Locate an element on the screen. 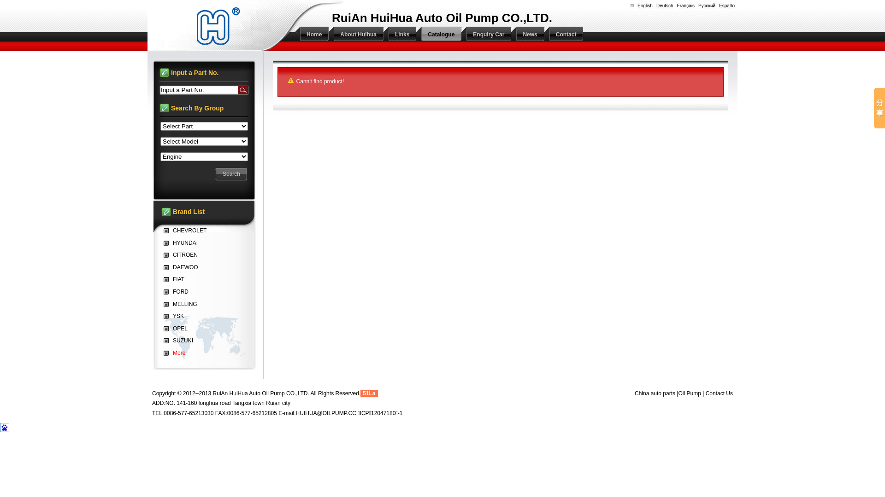 The image size is (885, 497). About Huihua is located at coordinates (356, 35).